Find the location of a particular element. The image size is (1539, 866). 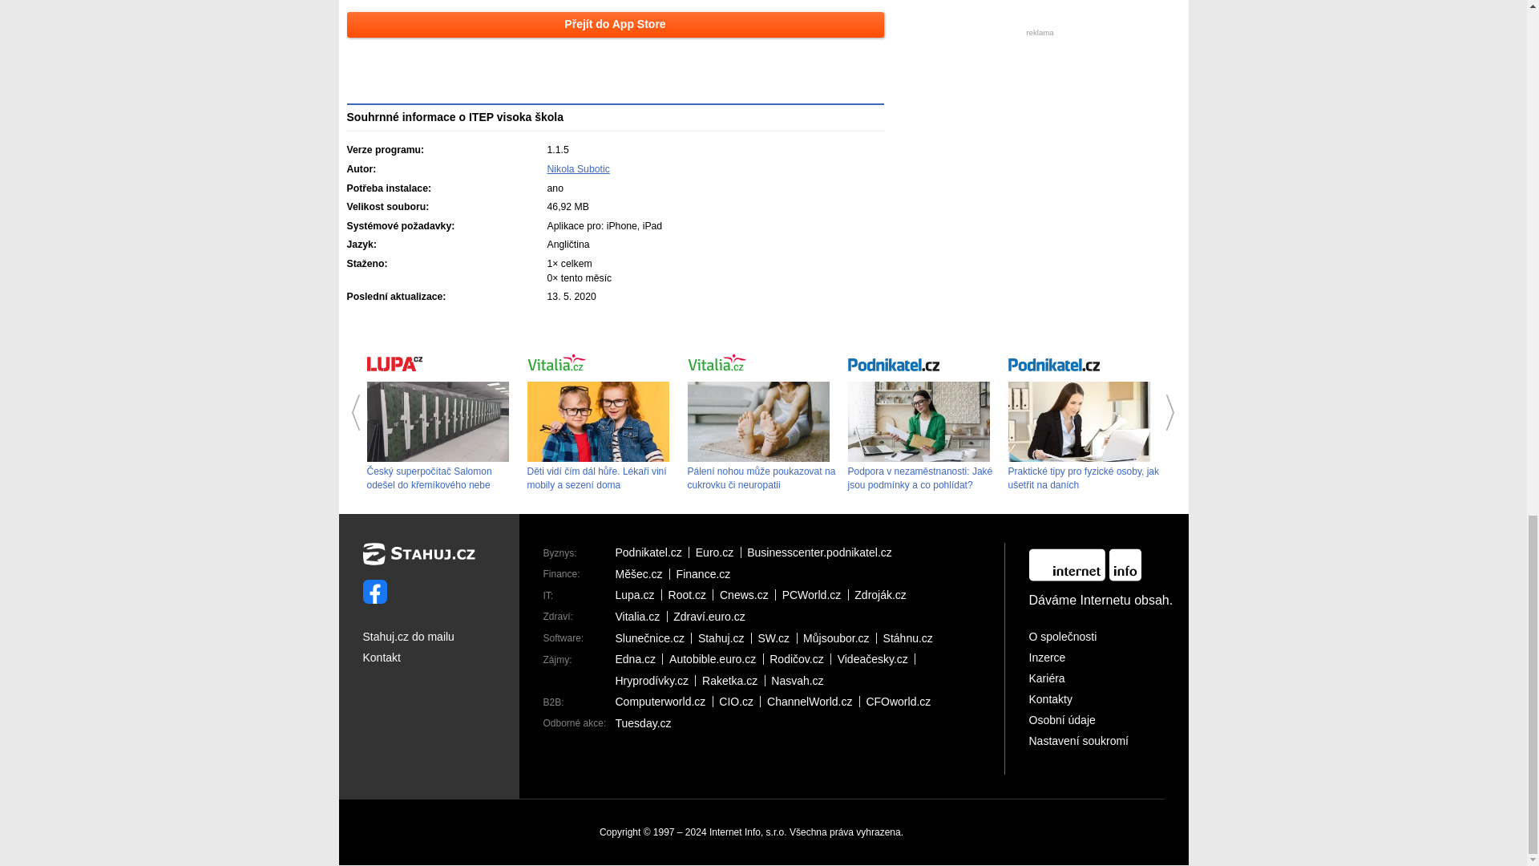

PCWorld is located at coordinates (815, 595).